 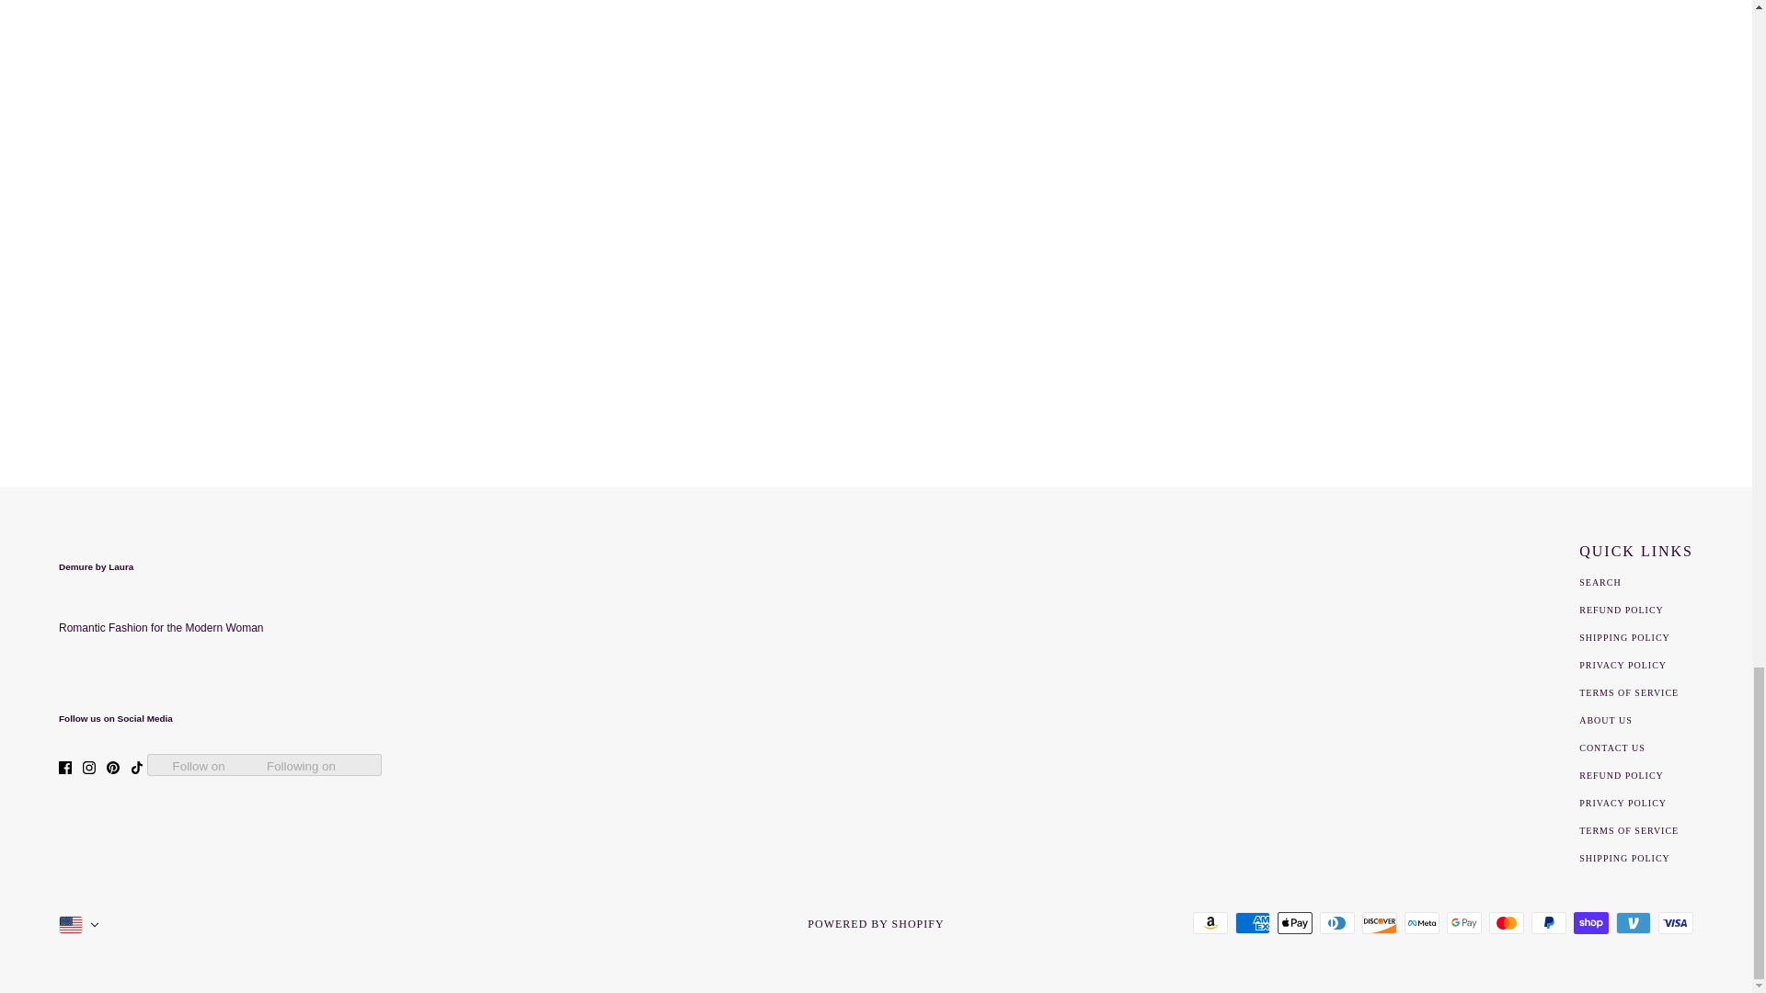 I want to click on Shipping Policy, so click(x=1624, y=636).